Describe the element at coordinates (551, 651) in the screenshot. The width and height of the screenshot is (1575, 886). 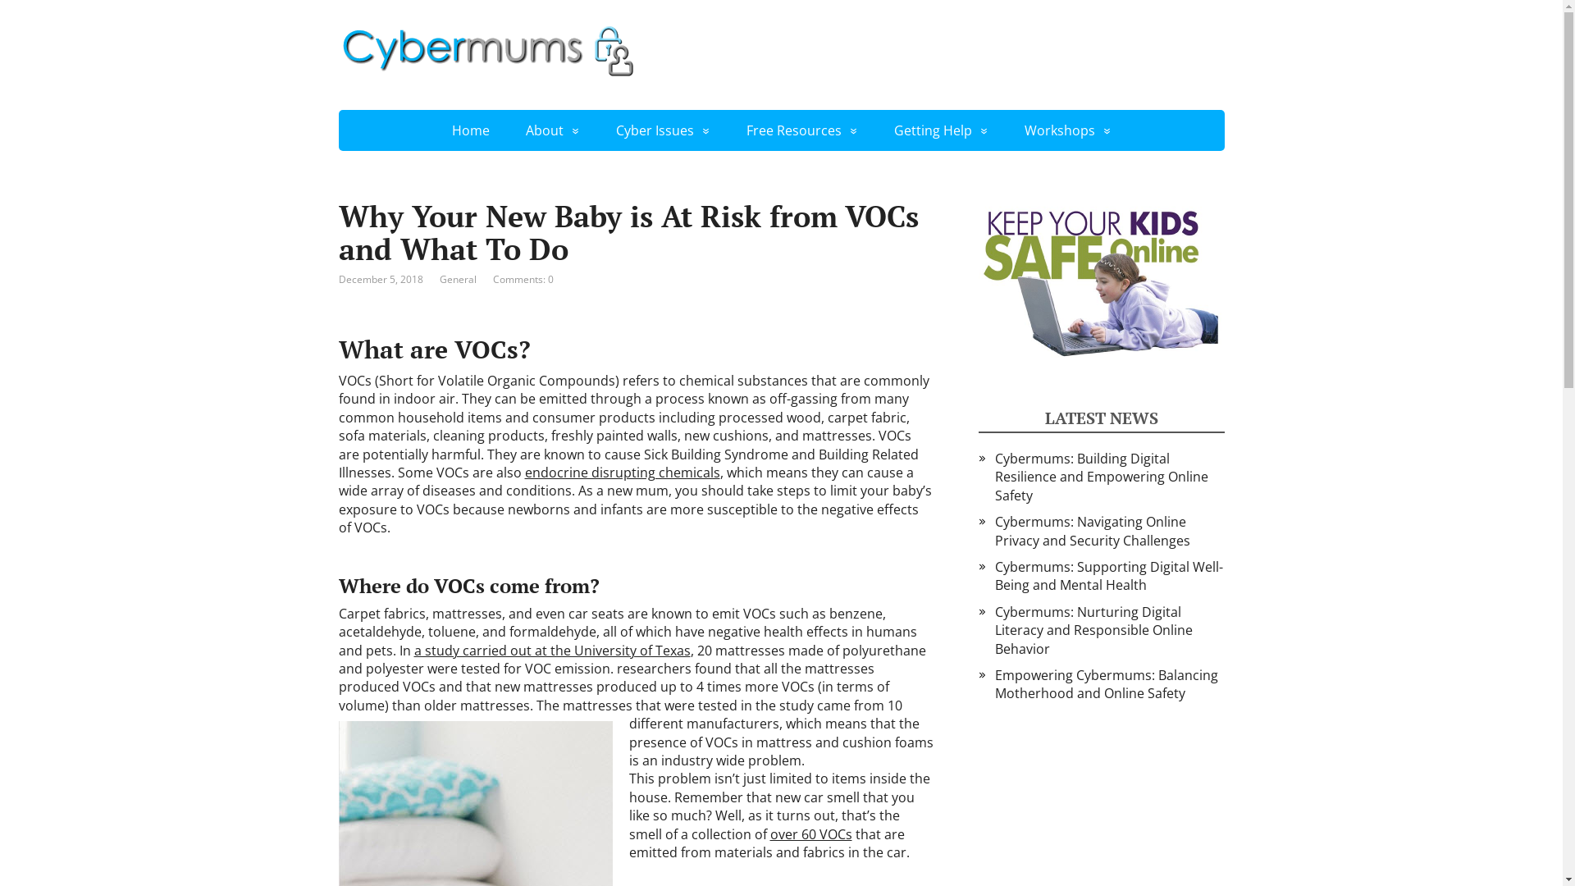
I see `a study carried out at the University of Texas` at that location.